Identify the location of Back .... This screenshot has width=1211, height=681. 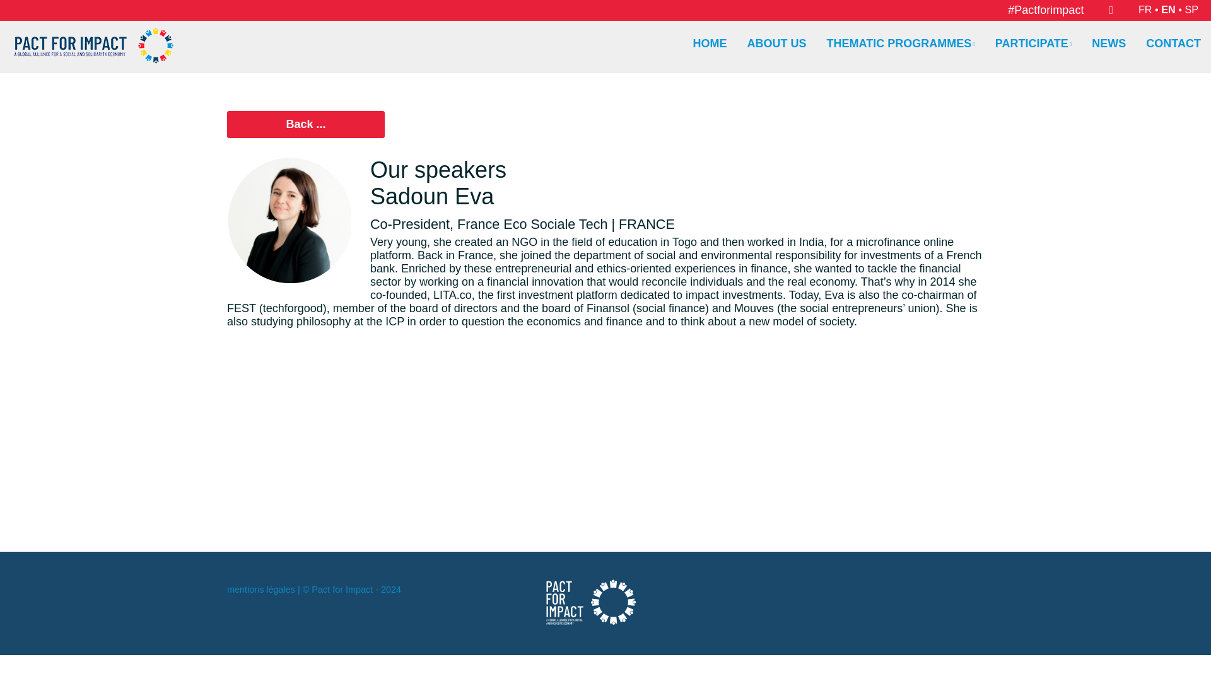
(306, 125).